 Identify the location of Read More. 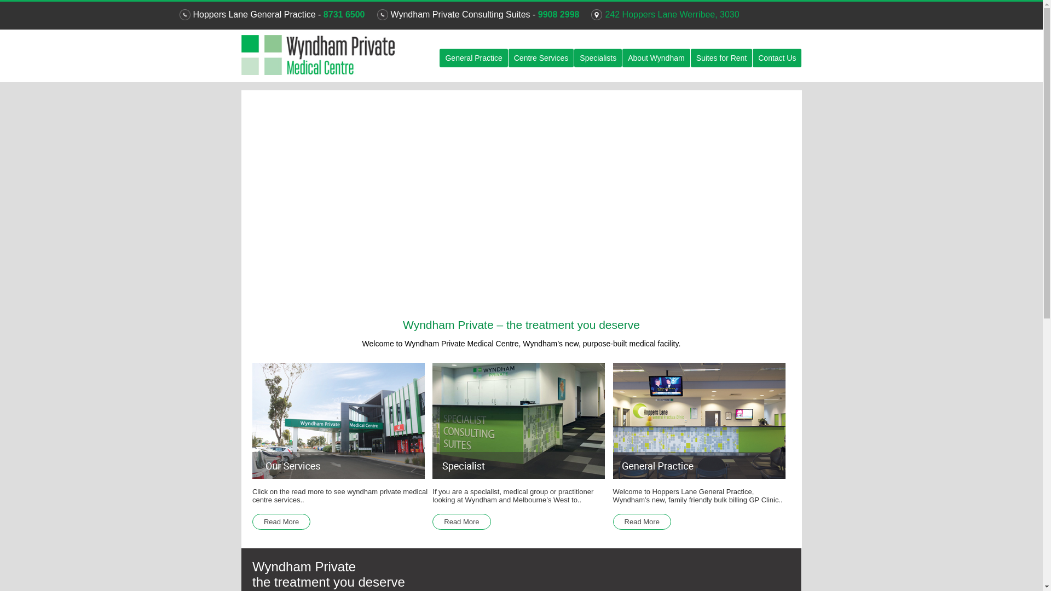
(461, 521).